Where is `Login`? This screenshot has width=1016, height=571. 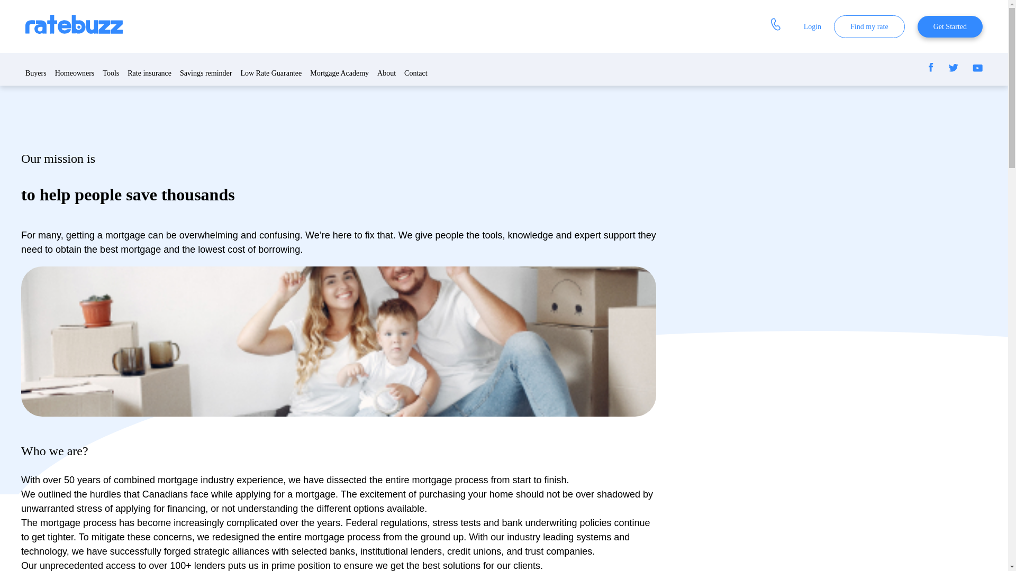
Login is located at coordinates (812, 25).